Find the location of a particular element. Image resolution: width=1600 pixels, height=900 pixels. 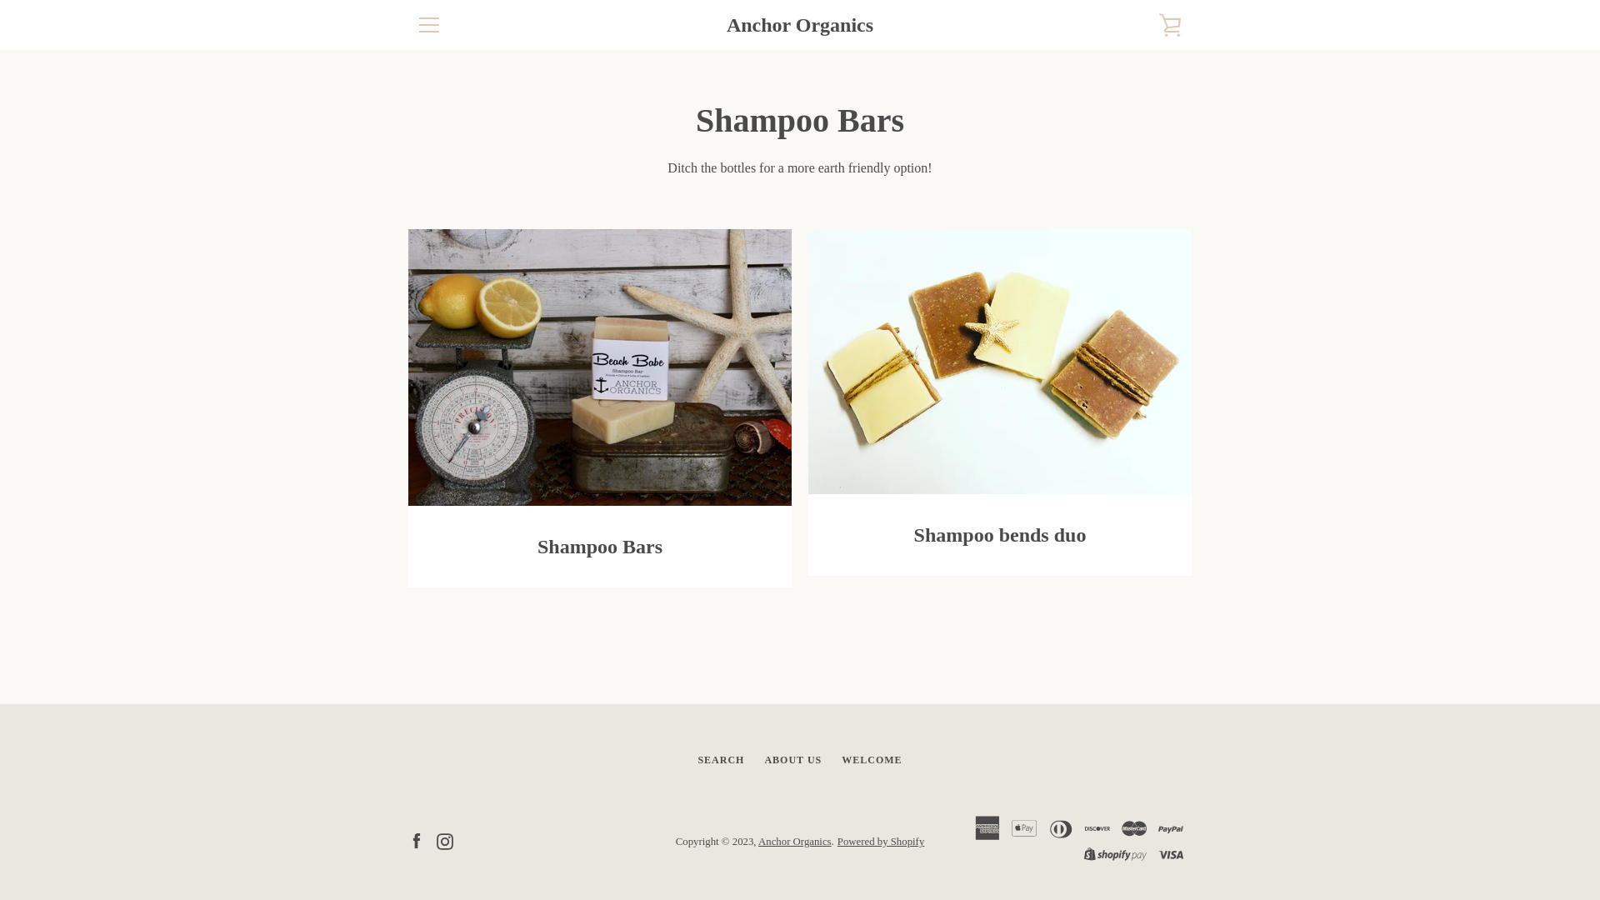

Powered by Shopify is located at coordinates (882, 842).